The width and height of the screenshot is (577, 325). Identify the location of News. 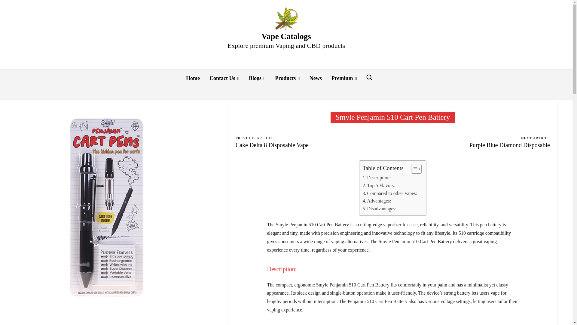
(316, 78).